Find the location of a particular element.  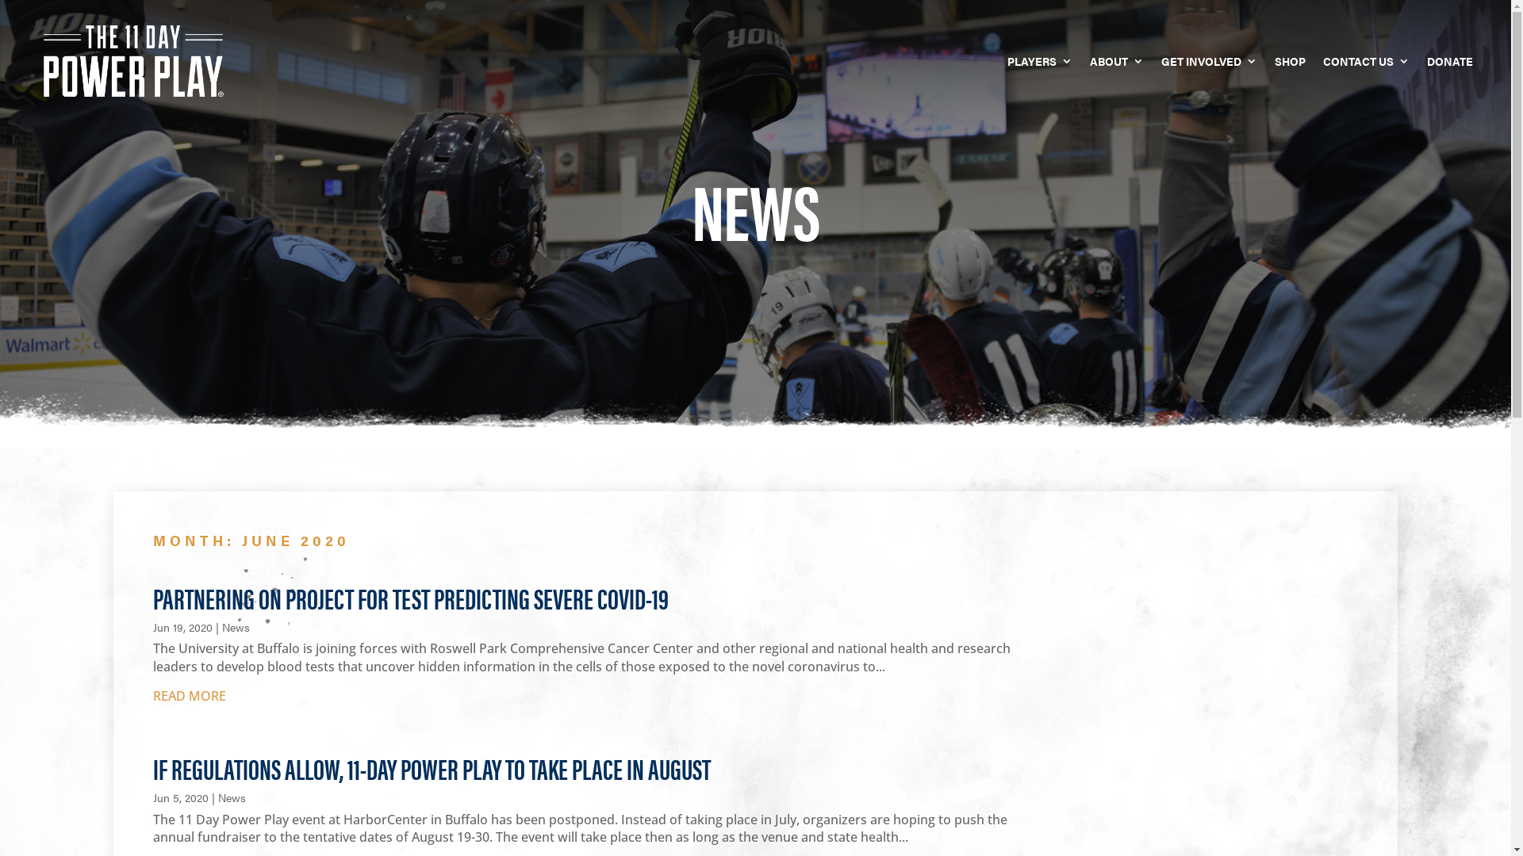

CONTACT US is located at coordinates (1366, 61).